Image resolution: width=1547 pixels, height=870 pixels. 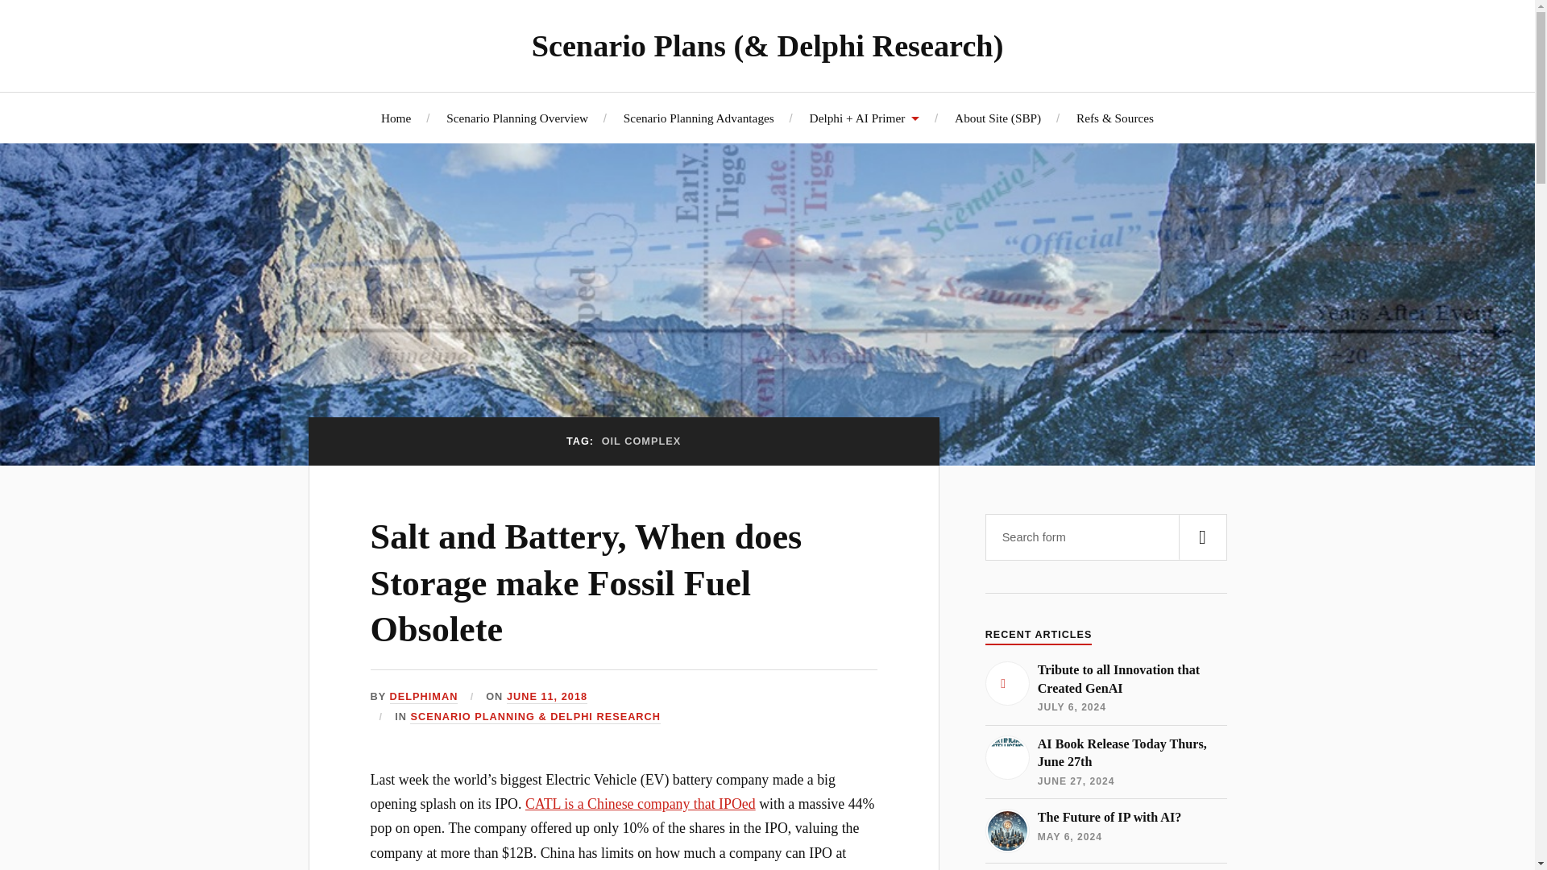 I want to click on JUNE 11, 2018, so click(x=1105, y=761).